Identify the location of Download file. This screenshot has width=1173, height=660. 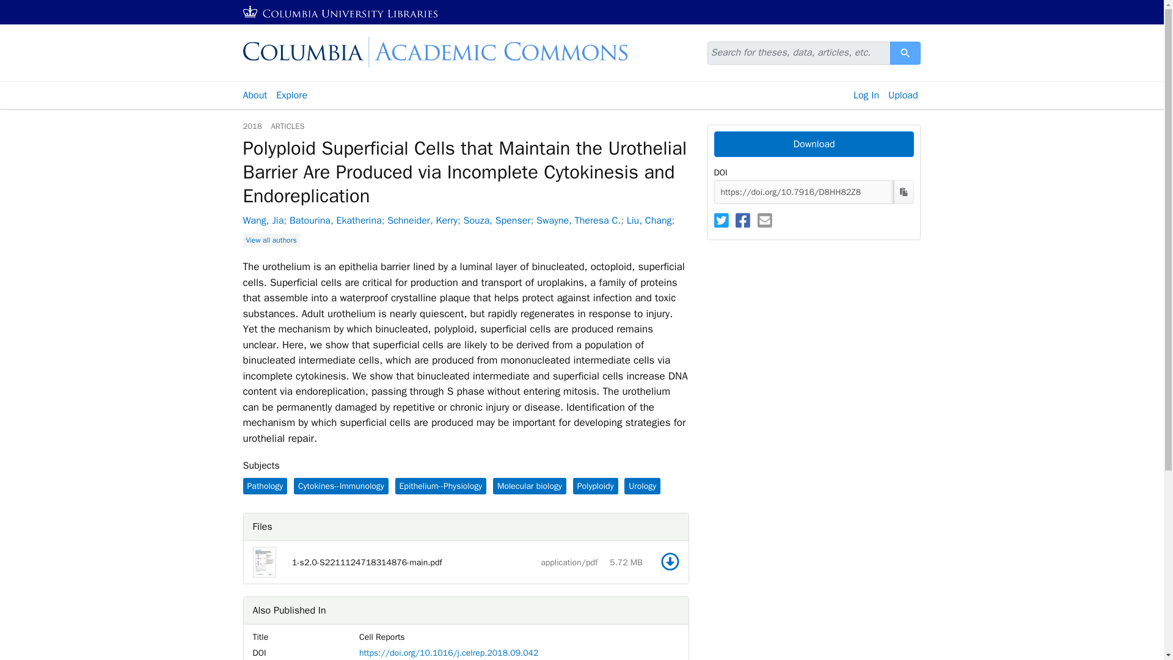
(670, 561).